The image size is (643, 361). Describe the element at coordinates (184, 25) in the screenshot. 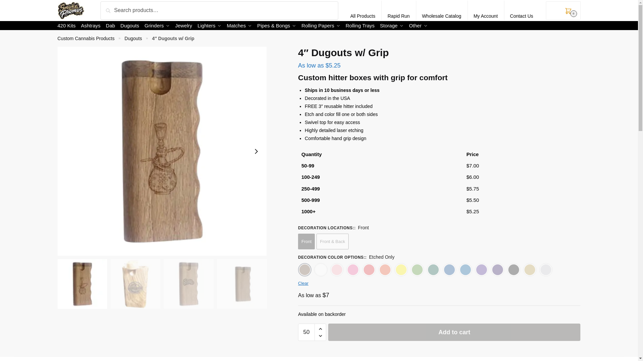

I see `Custom Cannabis Jewelry` at that location.